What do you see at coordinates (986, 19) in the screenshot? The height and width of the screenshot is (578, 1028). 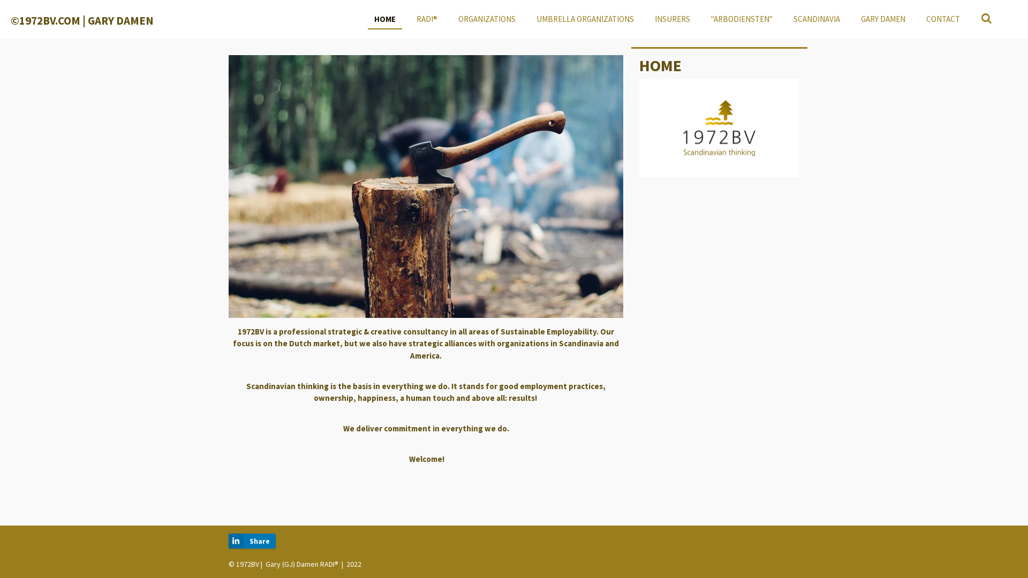 I see `Zoeken` at bounding box center [986, 19].